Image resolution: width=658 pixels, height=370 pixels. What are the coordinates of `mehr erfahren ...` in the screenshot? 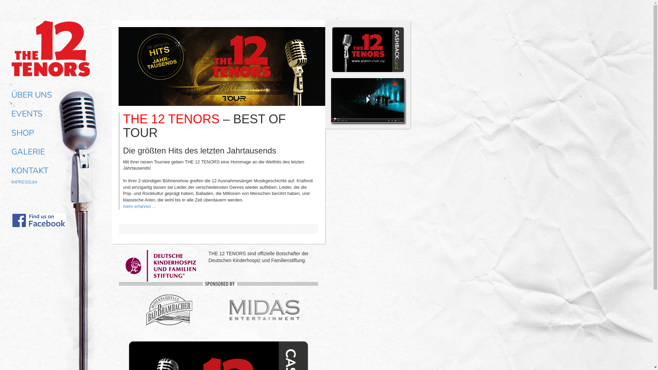 It's located at (139, 206).